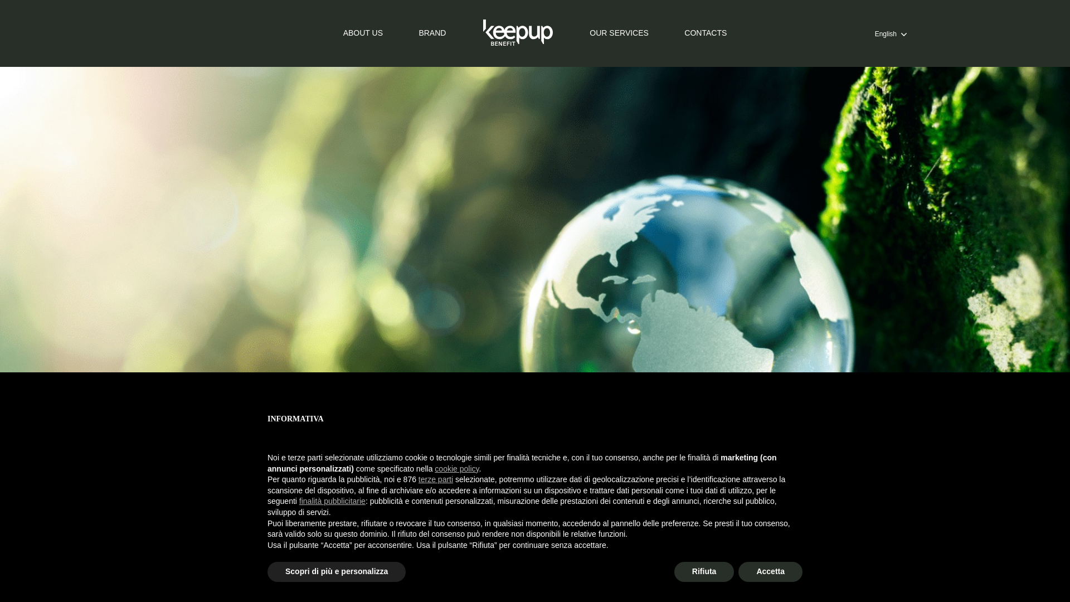 This screenshot has height=602, width=1070. Describe the element at coordinates (432, 32) in the screenshot. I see `BRAND` at that location.